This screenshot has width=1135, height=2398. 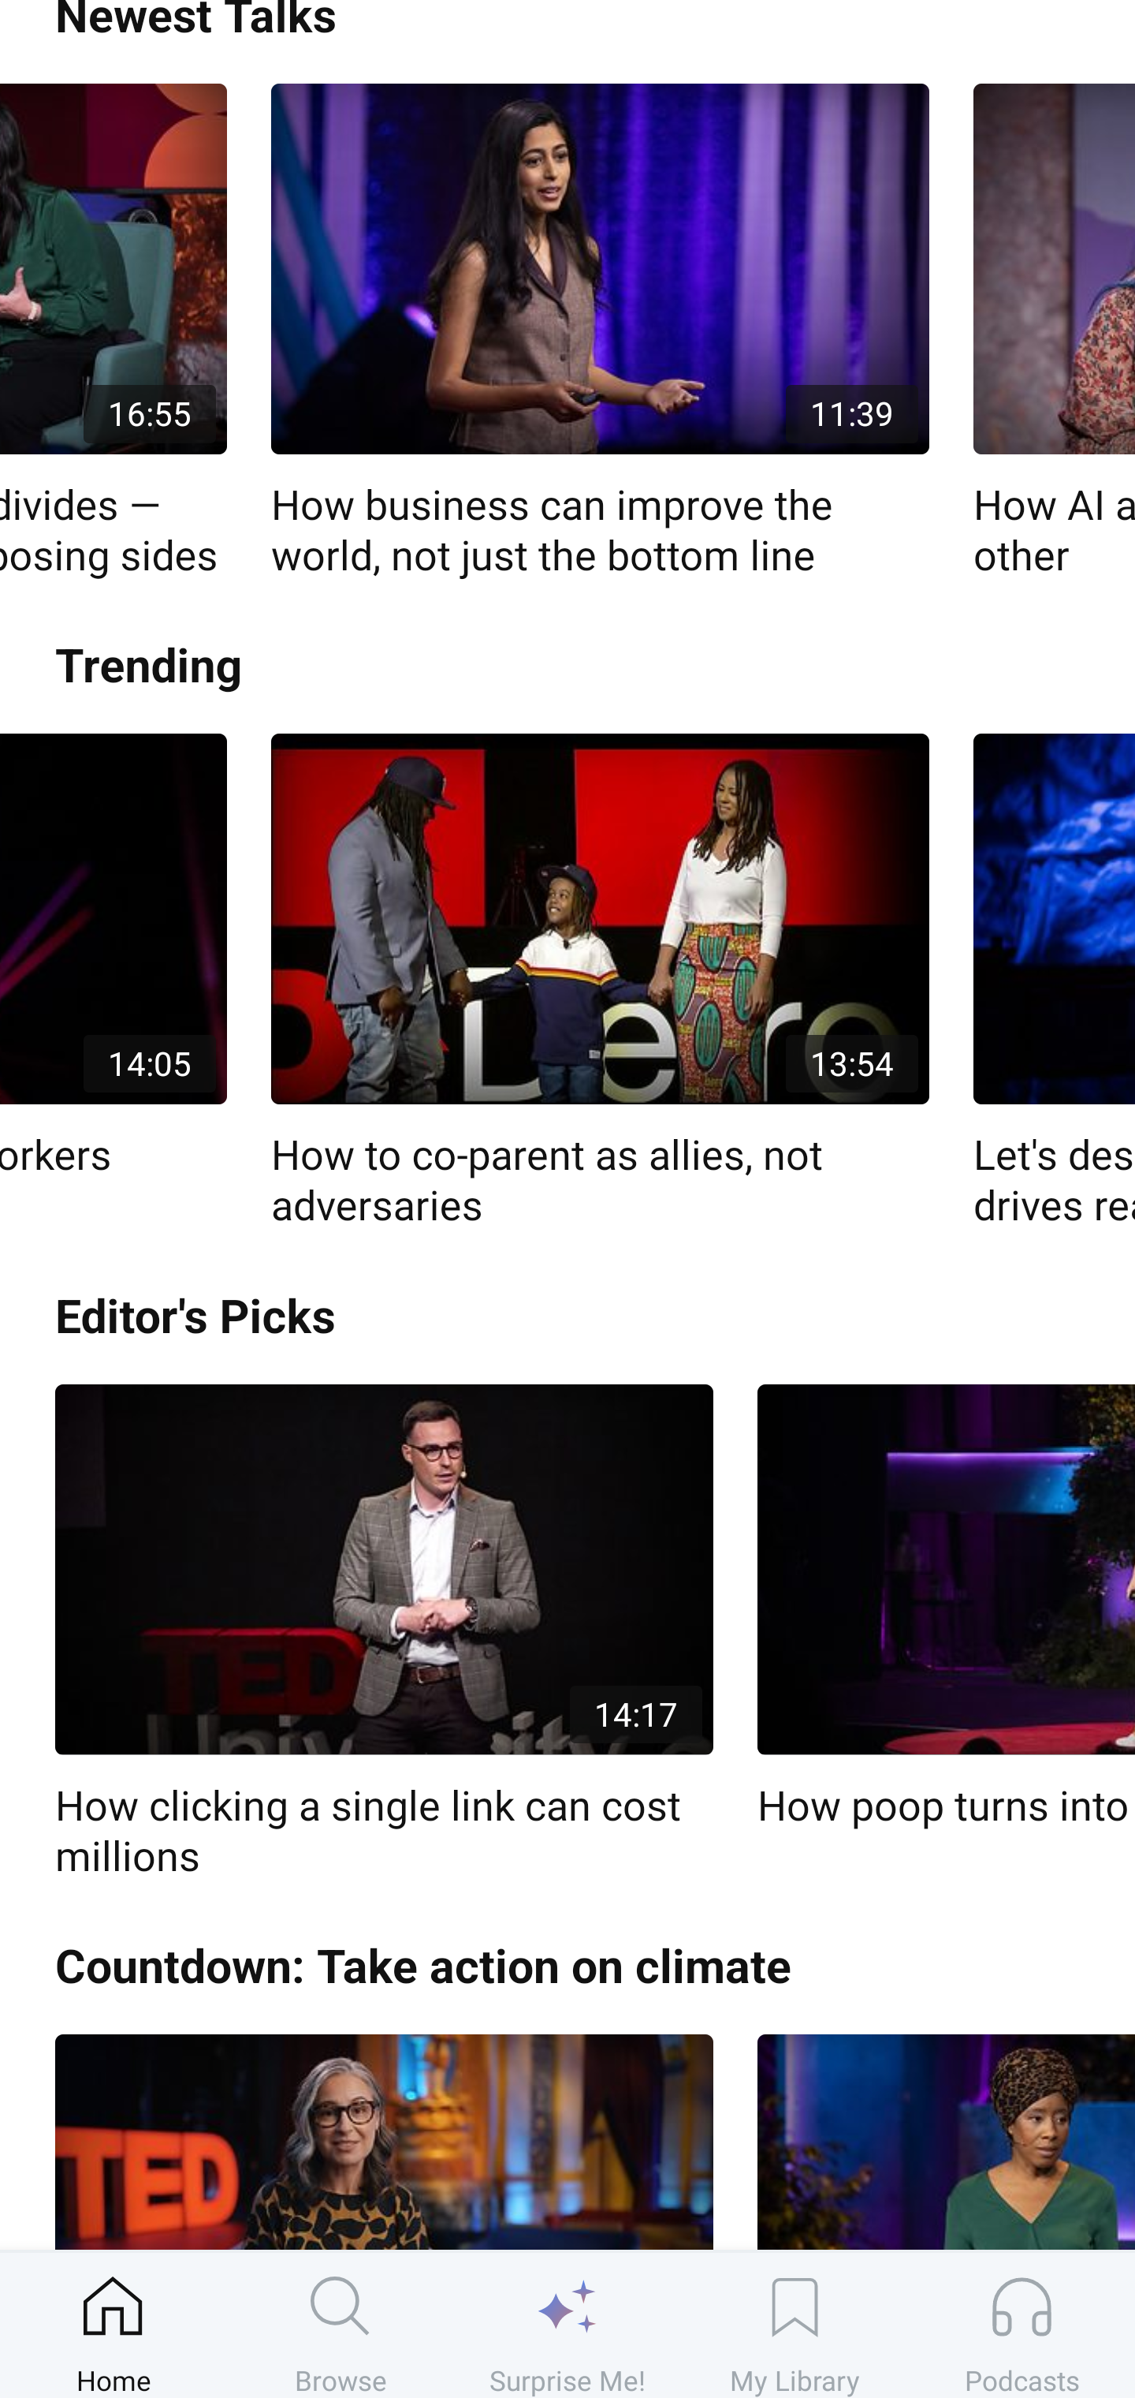 I want to click on Surprise Me!, so click(x=567, y=2325).